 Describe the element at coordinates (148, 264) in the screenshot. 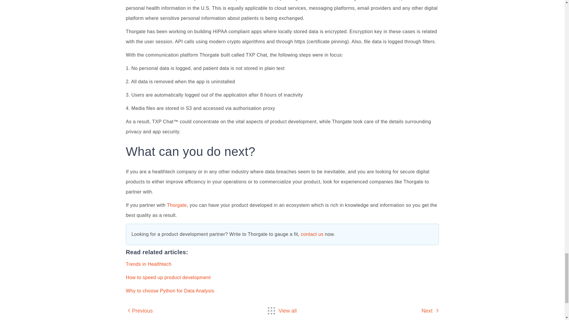

I see `Trends in Healthtech` at that location.